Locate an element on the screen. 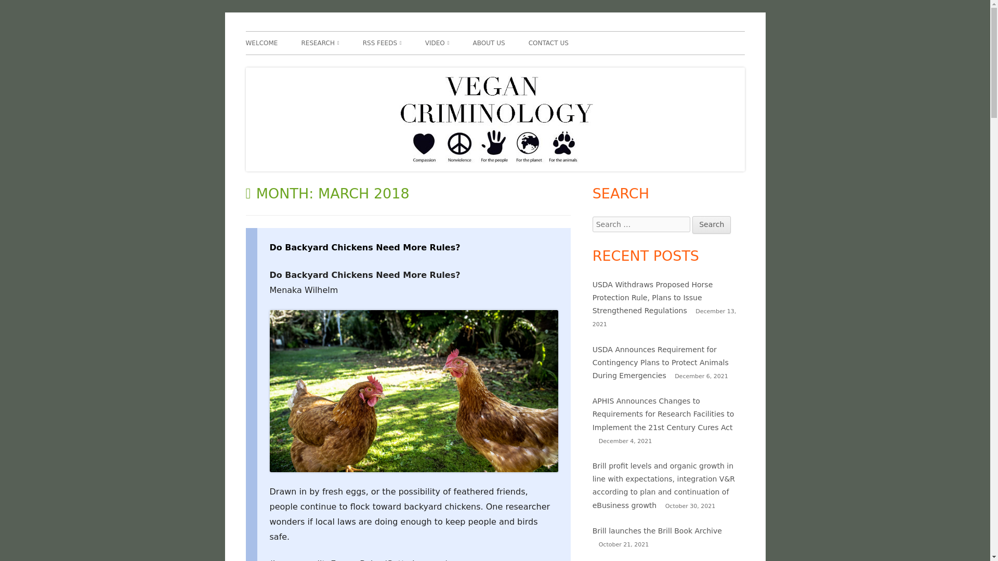 This screenshot has height=561, width=998. WELCOME is located at coordinates (261, 43).